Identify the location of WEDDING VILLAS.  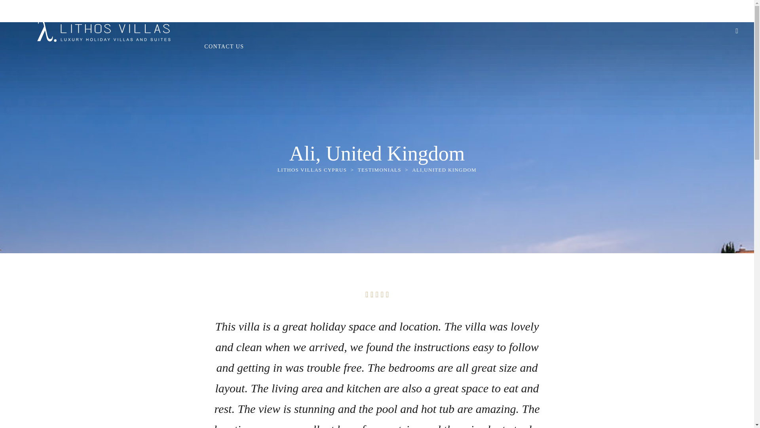
(329, 15).